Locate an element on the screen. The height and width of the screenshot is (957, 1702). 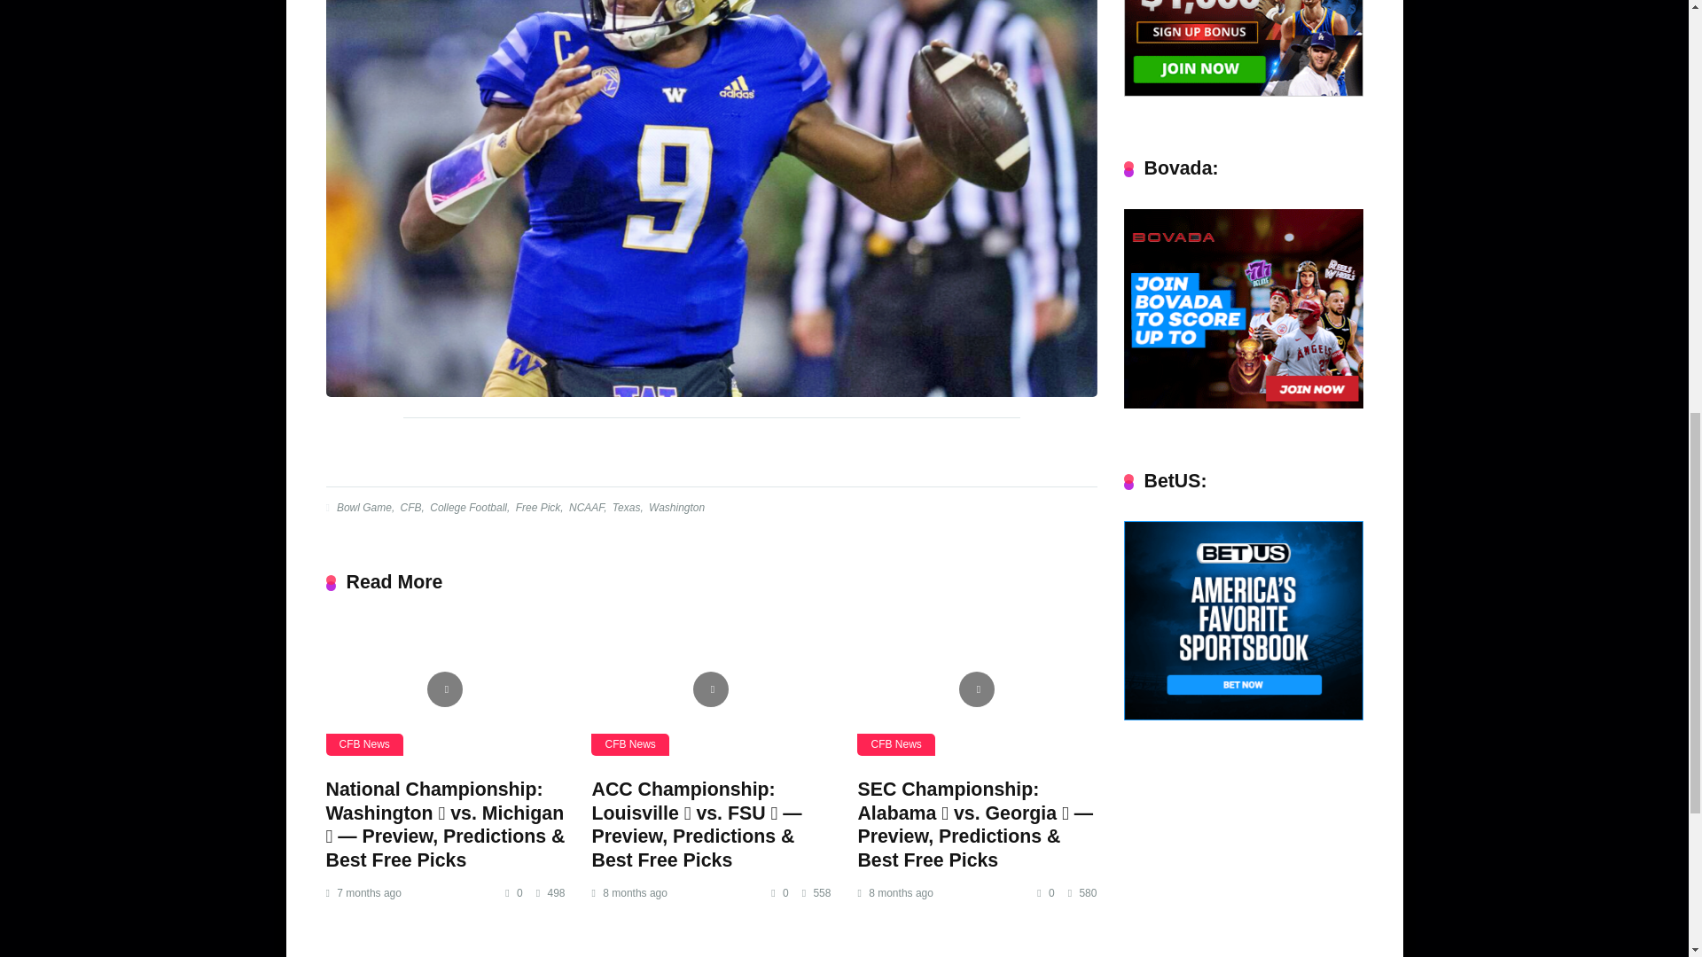
CFB News is located at coordinates (365, 744).